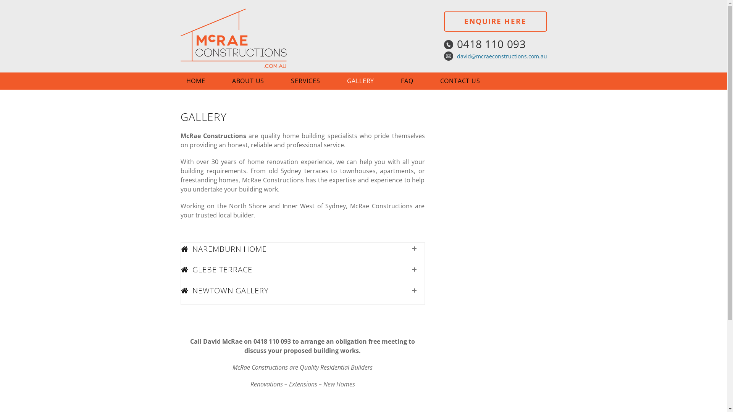  Describe the element at coordinates (495, 21) in the screenshot. I see `ENQUIRE HERE` at that location.